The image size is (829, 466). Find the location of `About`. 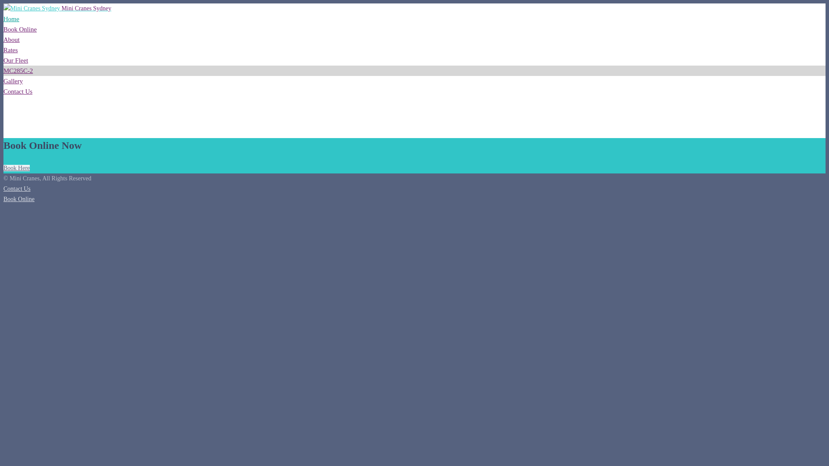

About is located at coordinates (12, 40).